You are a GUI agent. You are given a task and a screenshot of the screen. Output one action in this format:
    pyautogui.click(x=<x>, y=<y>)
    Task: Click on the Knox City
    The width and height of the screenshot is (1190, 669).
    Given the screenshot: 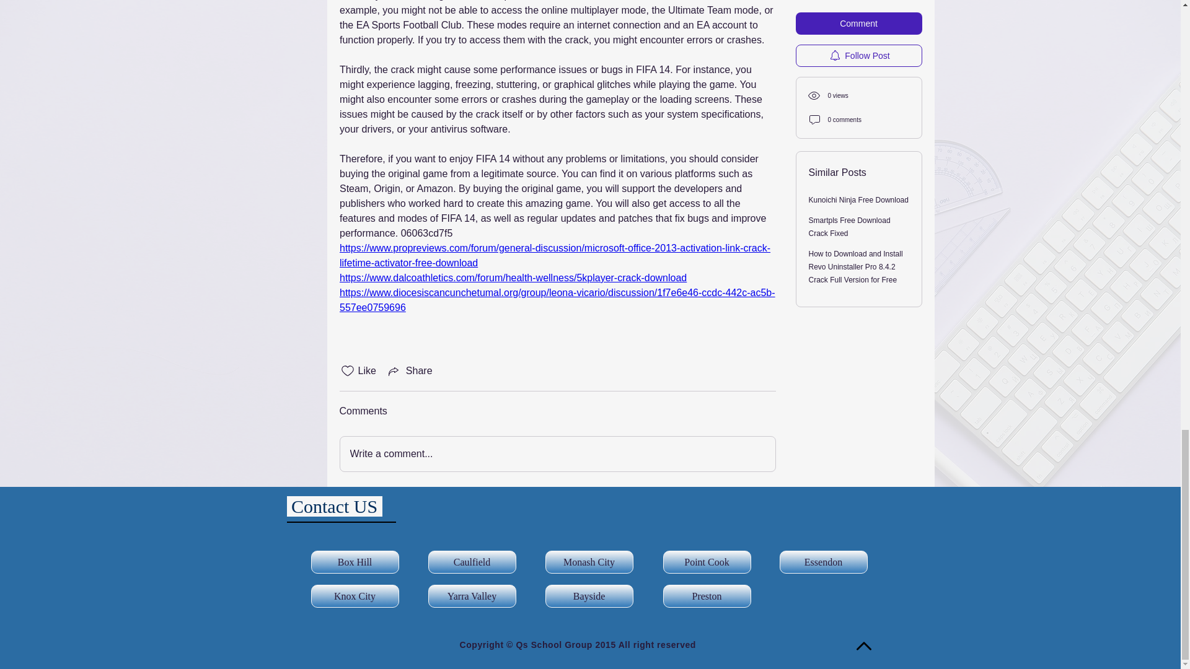 What is the action you would take?
    pyautogui.click(x=355, y=596)
    